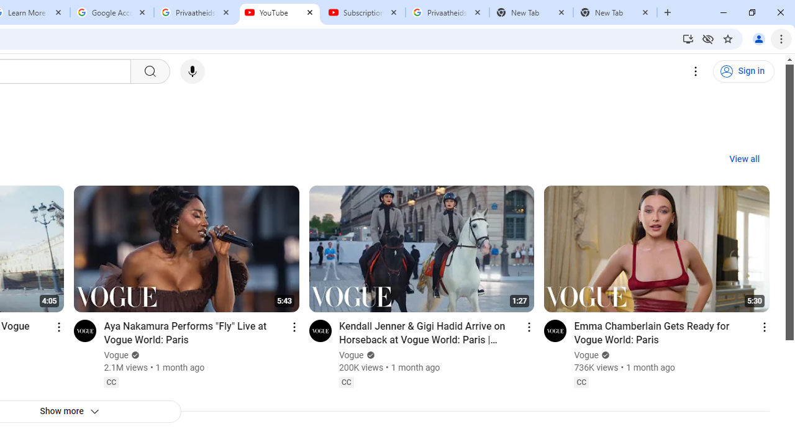  Describe the element at coordinates (615, 12) in the screenshot. I see `New Tab` at that location.